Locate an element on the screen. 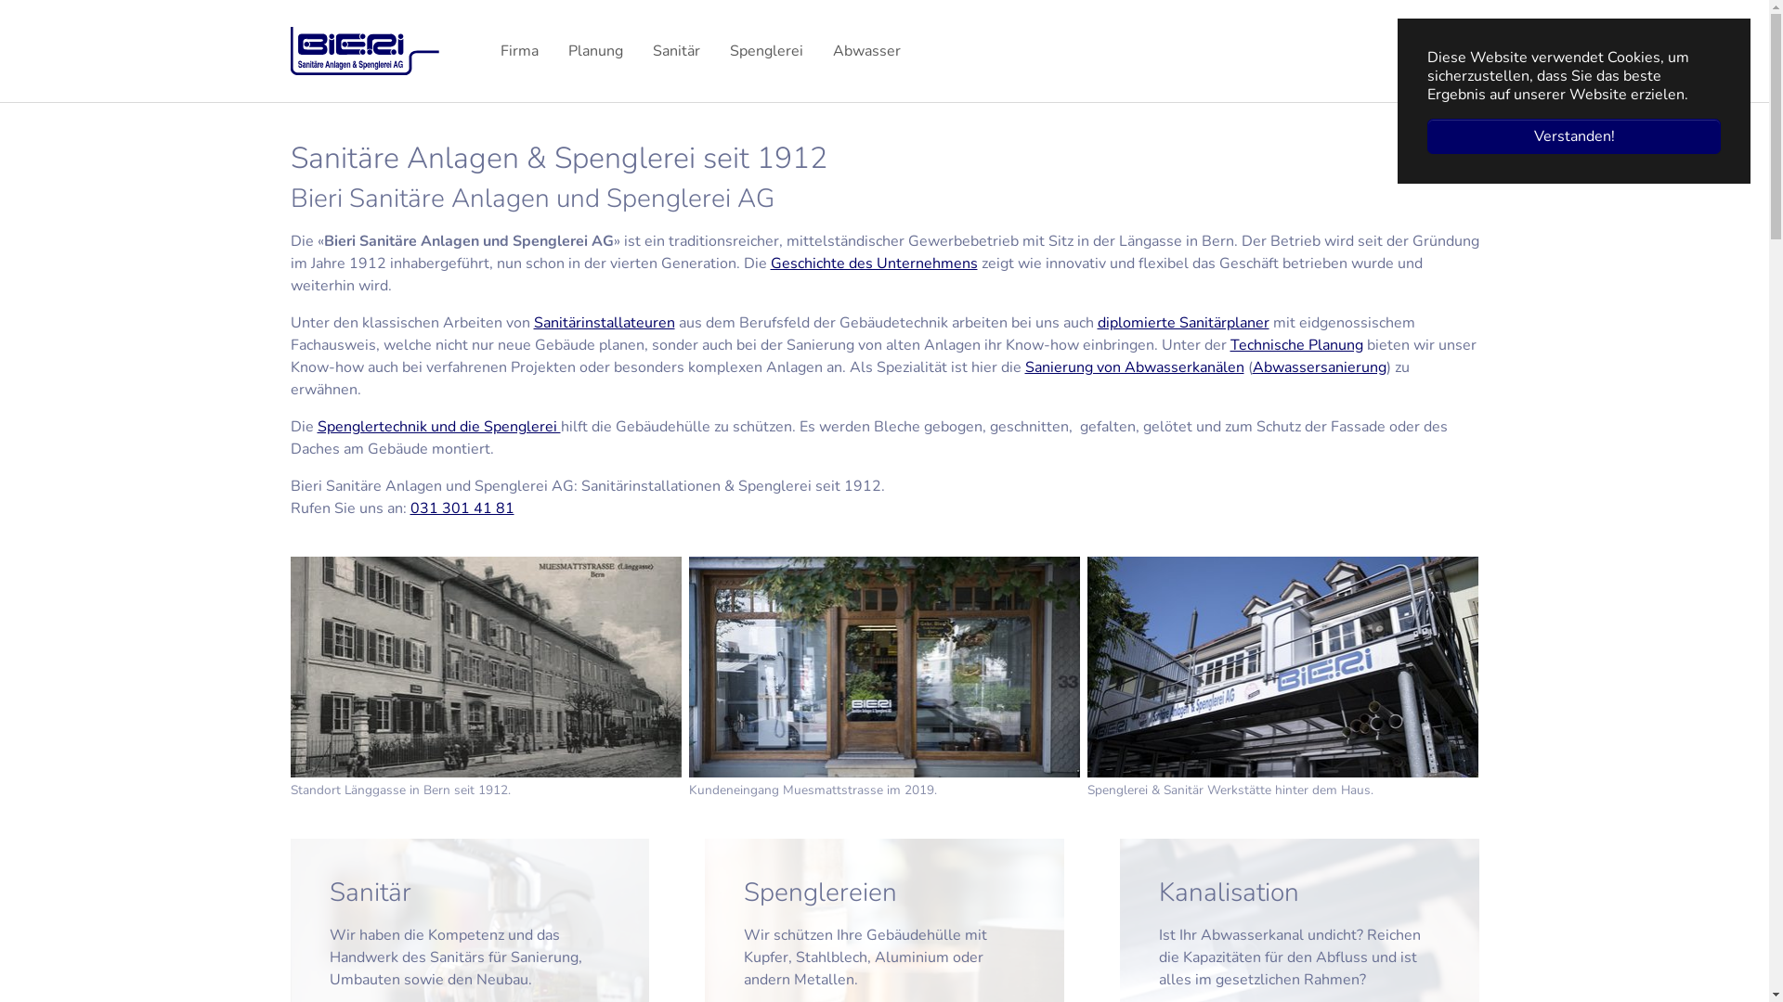  Abwasser is located at coordinates (867, 51).